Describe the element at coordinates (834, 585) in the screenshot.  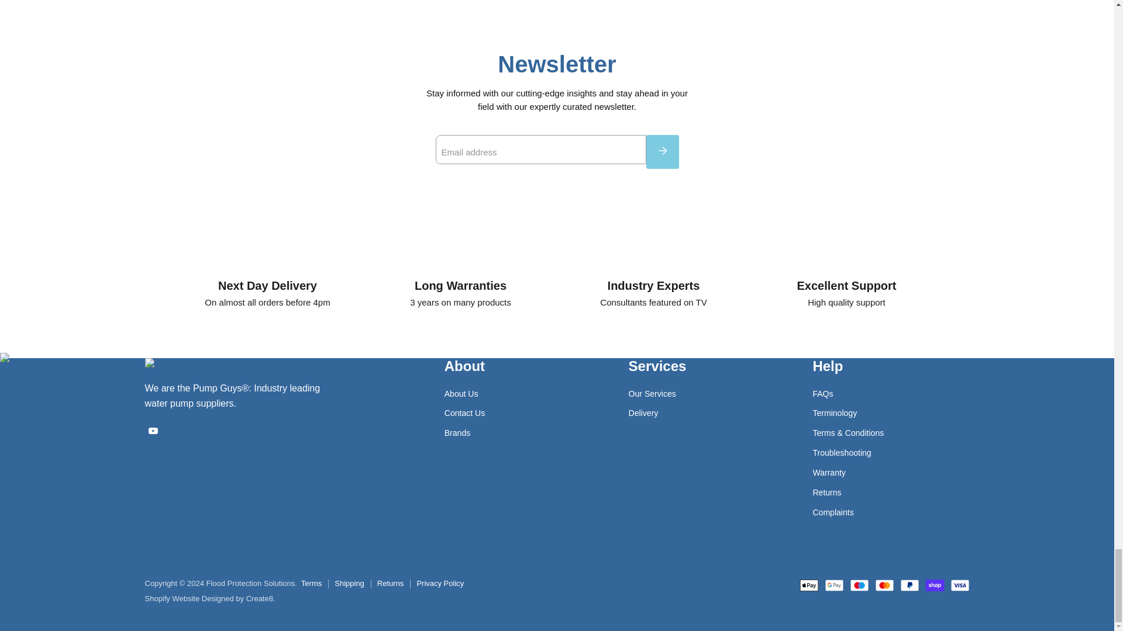
I see `Google Pay` at that location.